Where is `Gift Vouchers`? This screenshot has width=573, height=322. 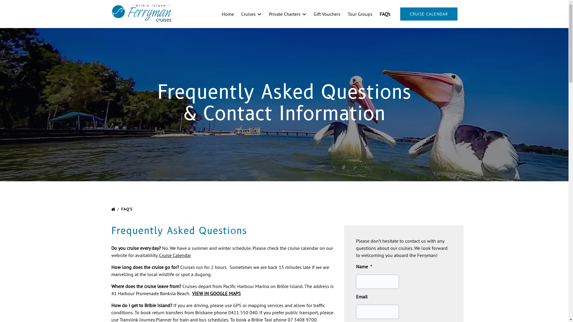 Gift Vouchers is located at coordinates (327, 14).